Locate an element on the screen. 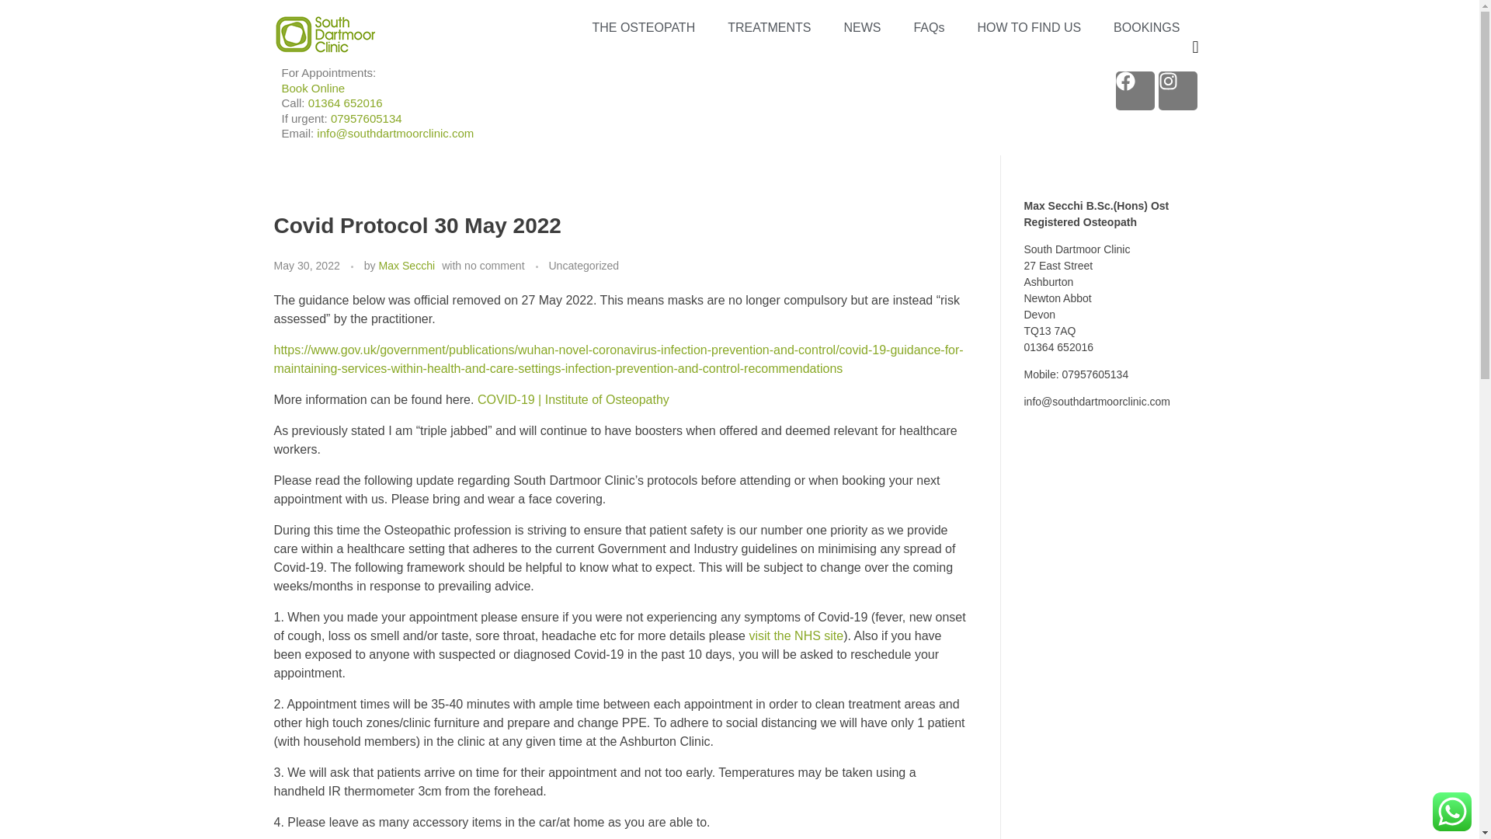 The image size is (1491, 839). Book Online is located at coordinates (312, 87).